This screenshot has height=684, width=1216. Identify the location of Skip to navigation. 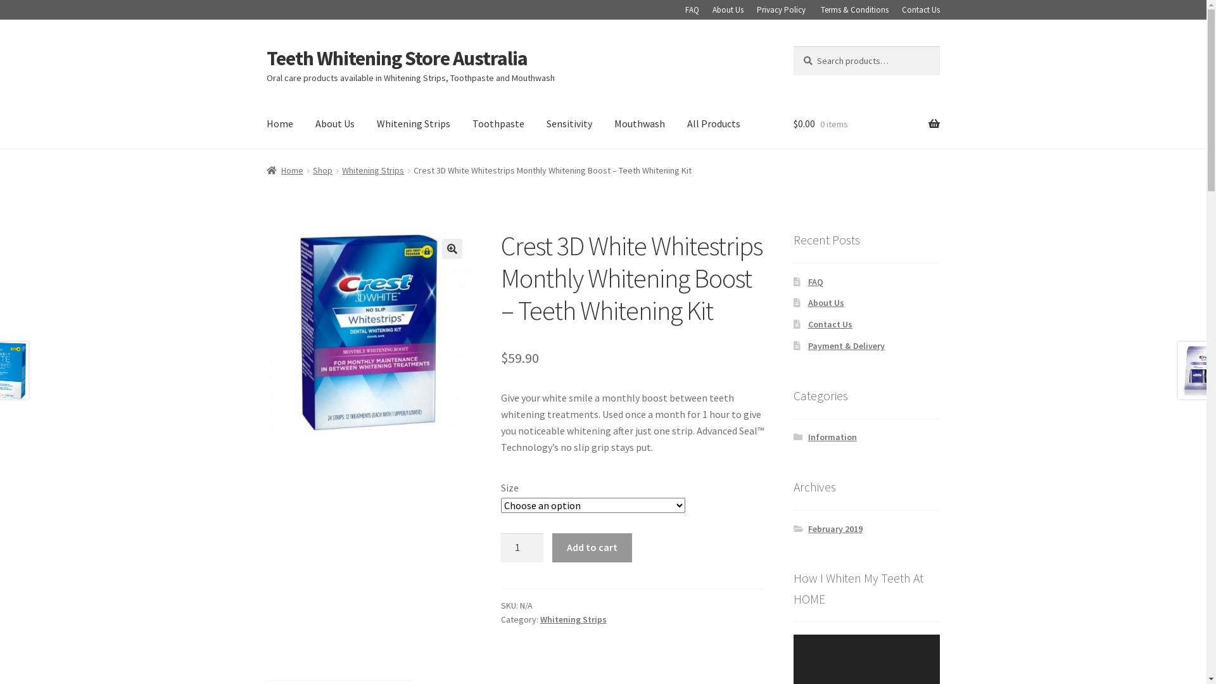
(266, 46).